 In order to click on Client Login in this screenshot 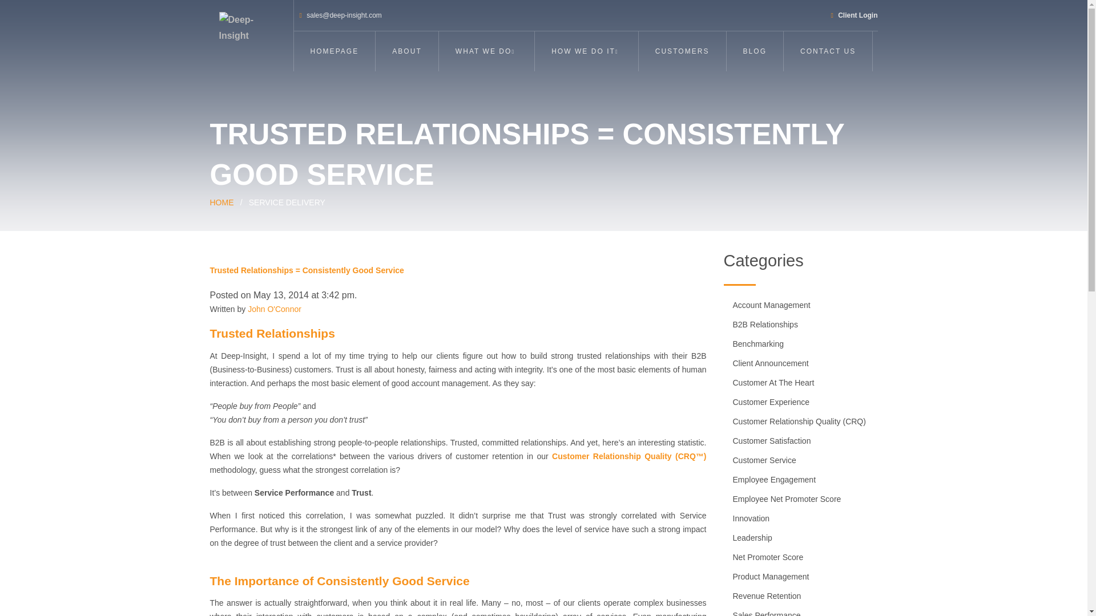, I will do `click(854, 15)`.